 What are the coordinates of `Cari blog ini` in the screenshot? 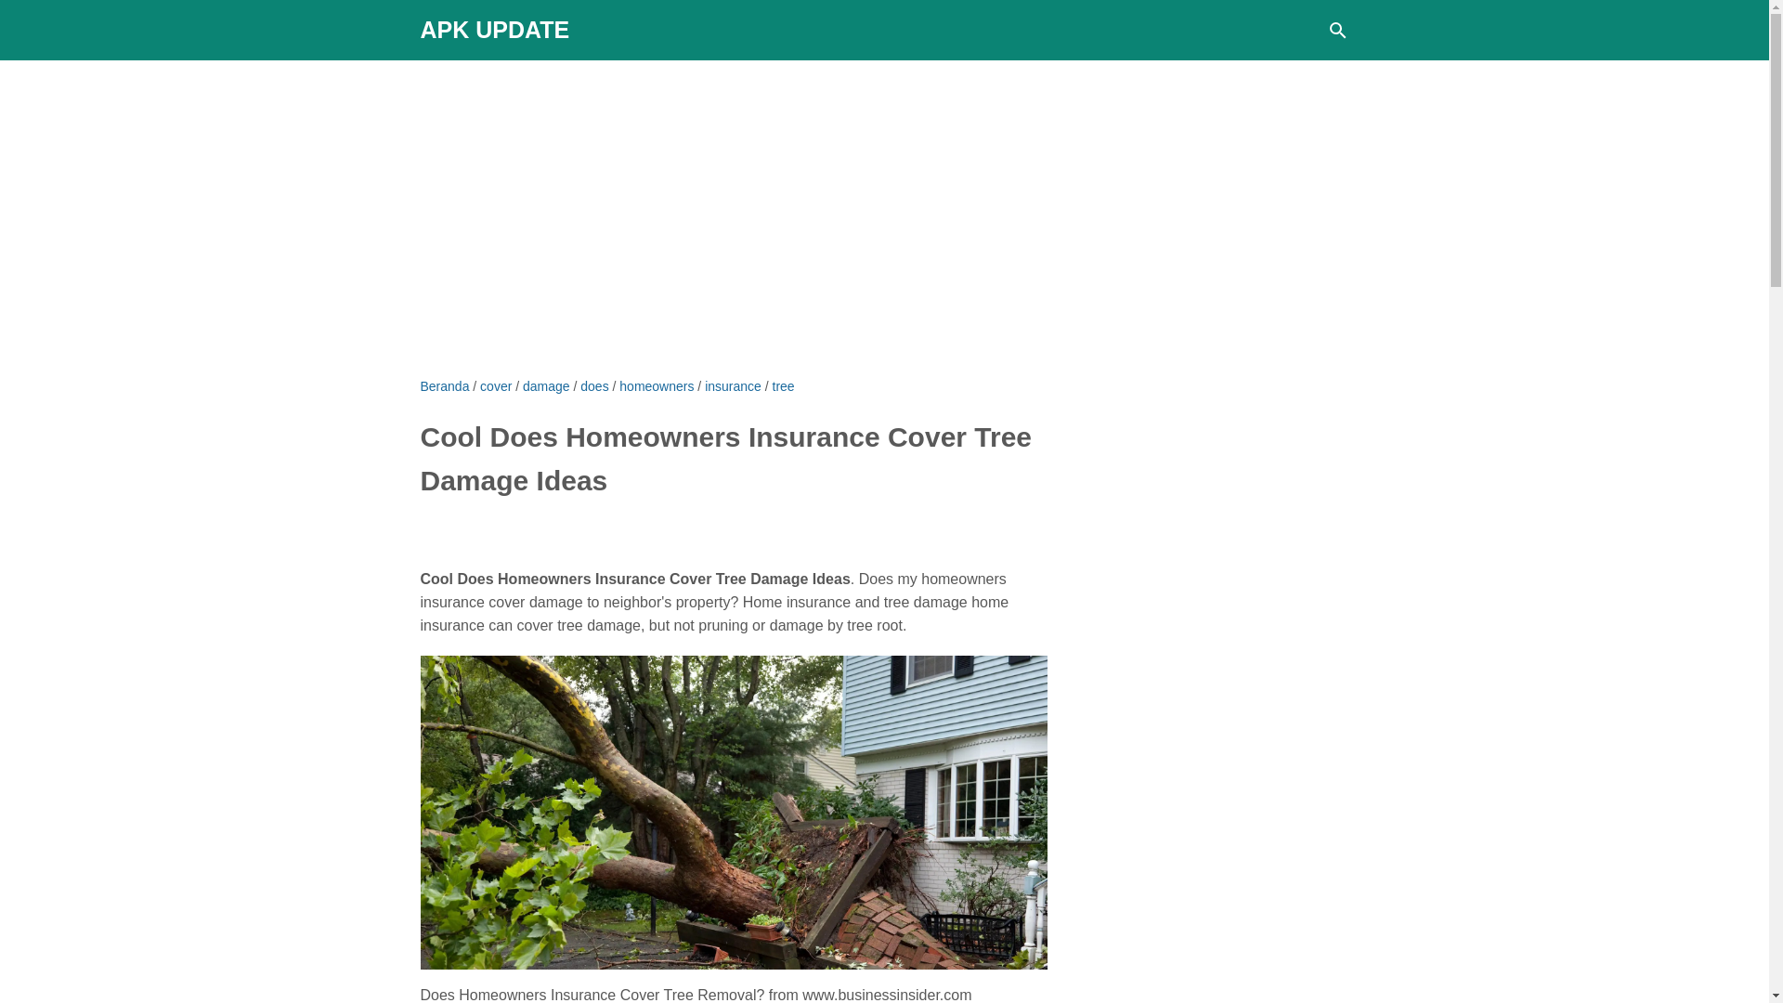 It's located at (1337, 30).